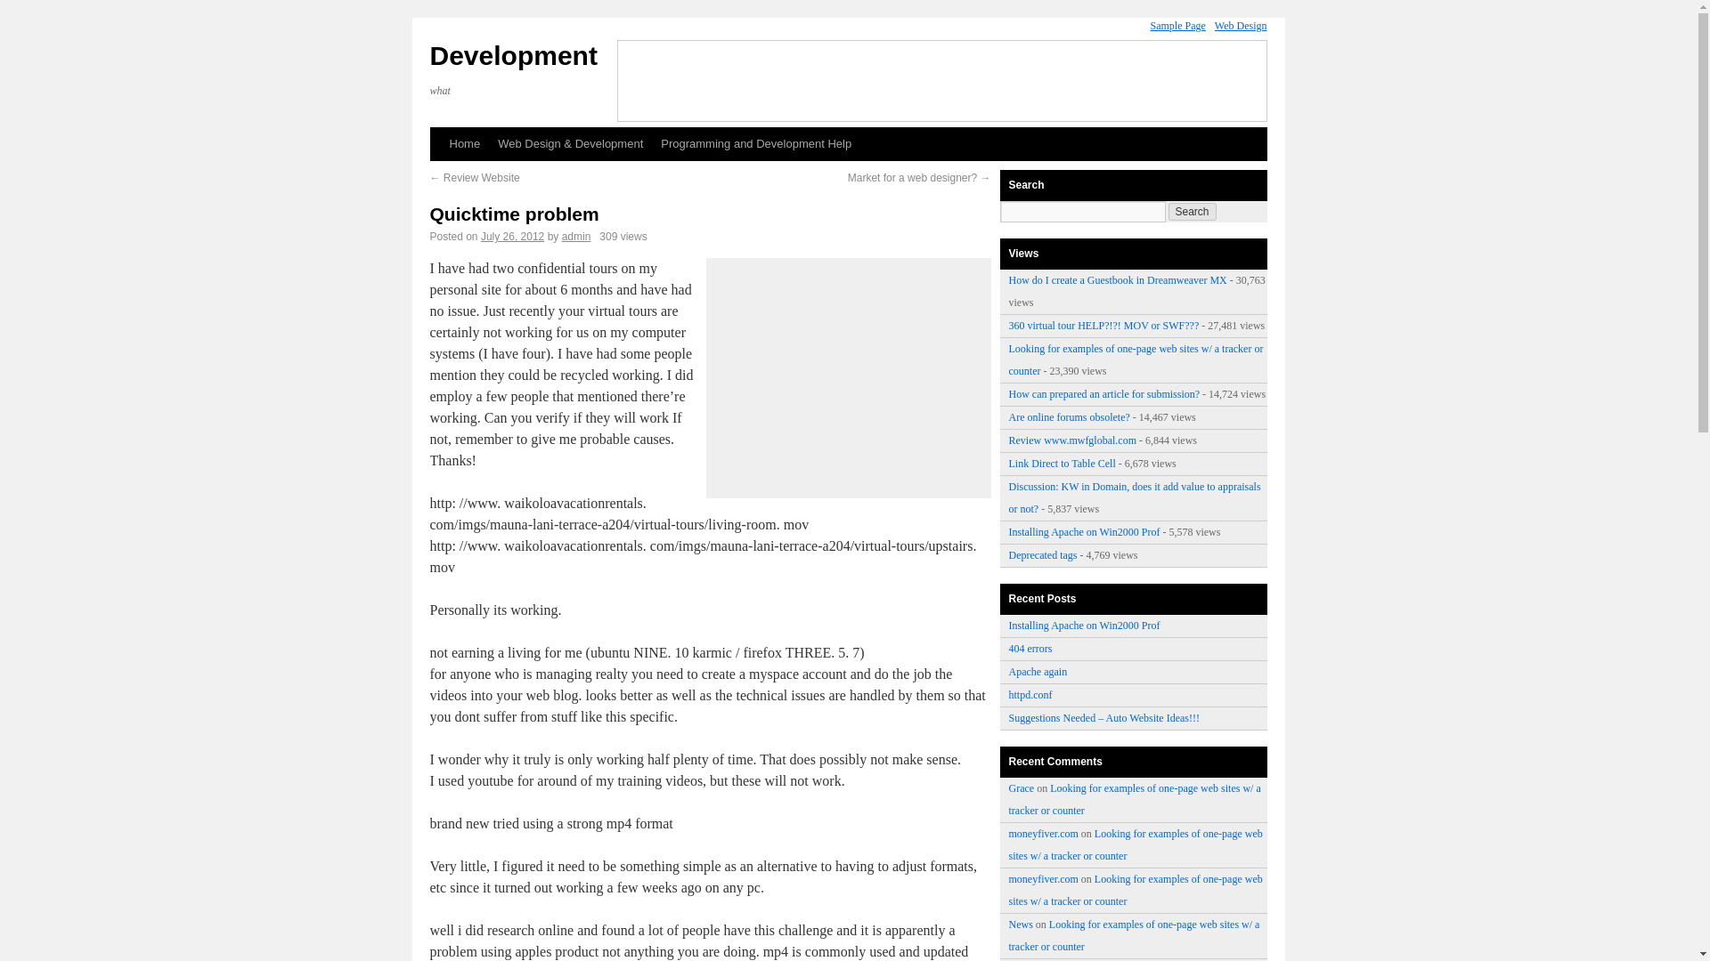 This screenshot has width=1710, height=961. I want to click on View all posts by admin, so click(577, 237).